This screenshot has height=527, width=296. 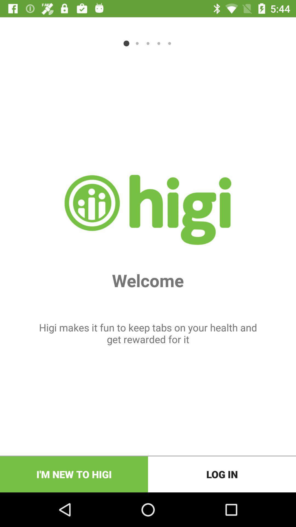 I want to click on launch log in item, so click(x=222, y=474).